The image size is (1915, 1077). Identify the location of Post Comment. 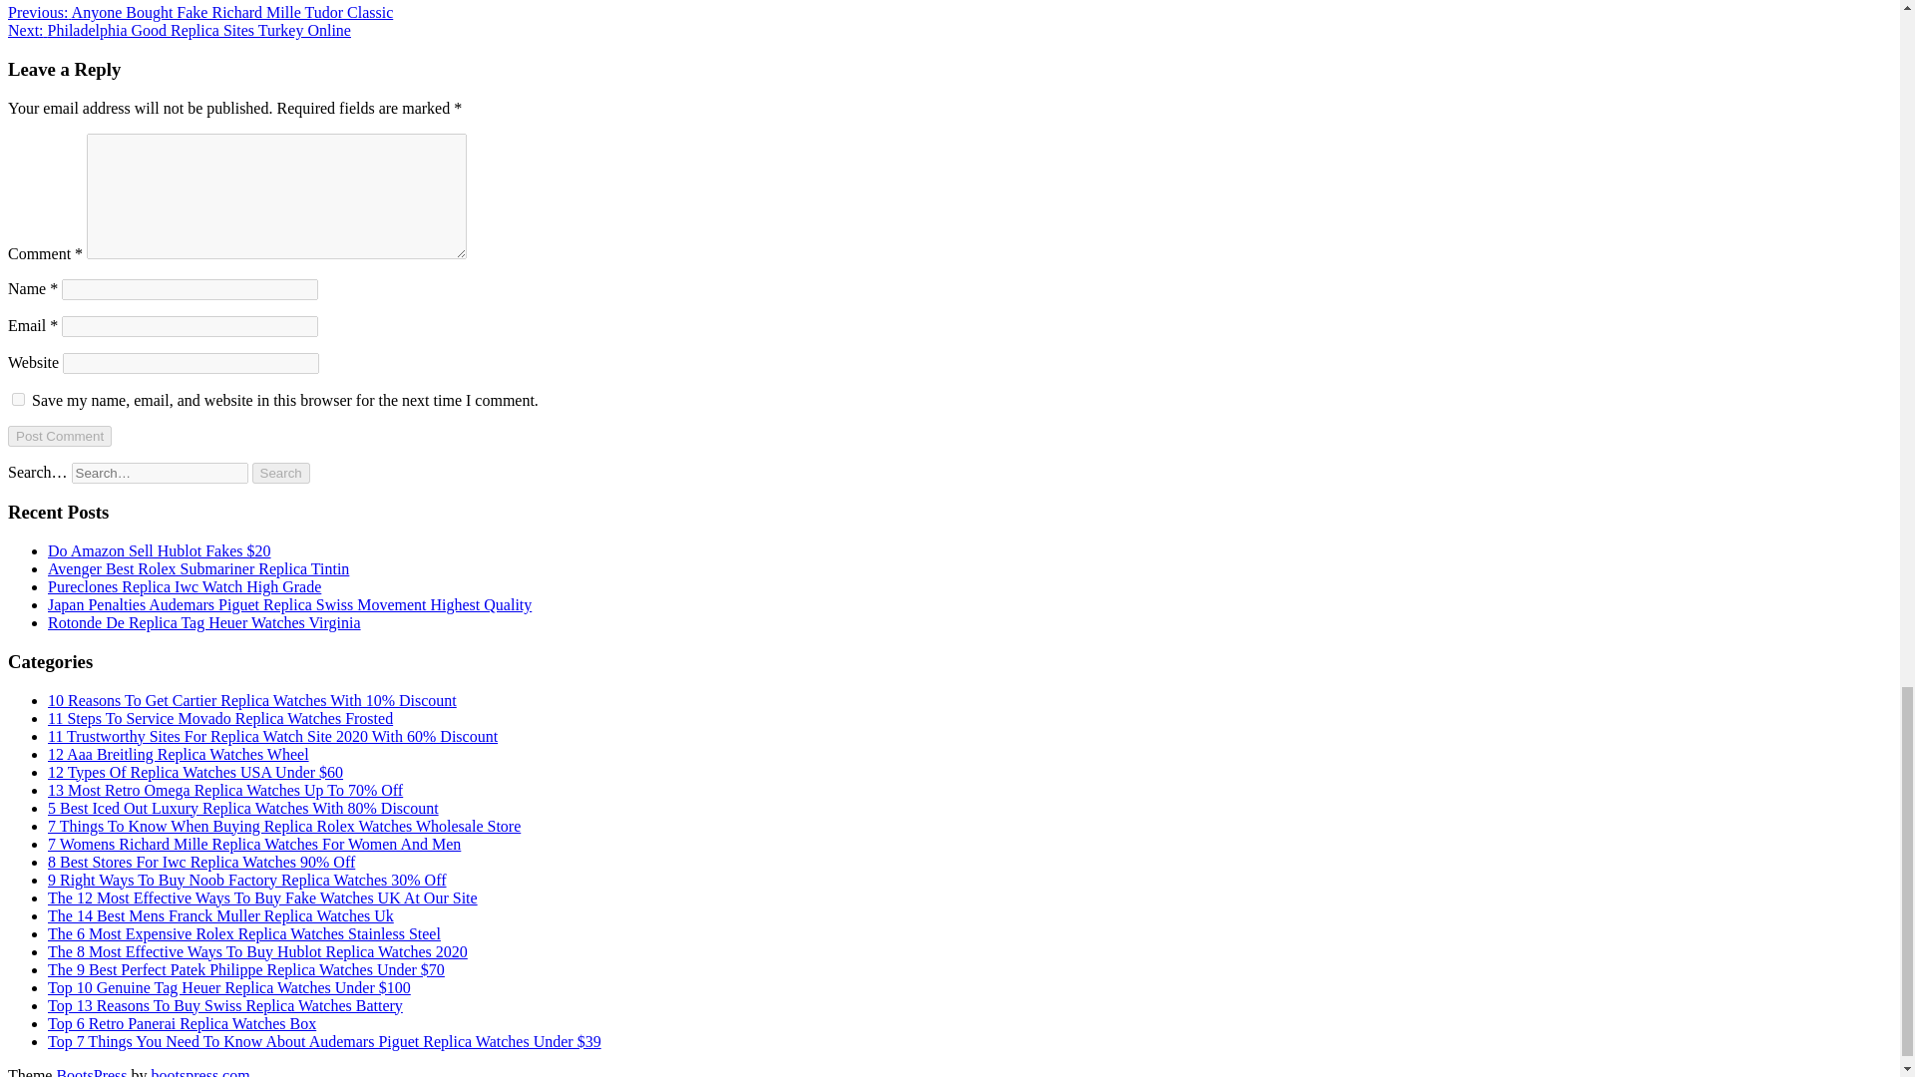
(59, 436).